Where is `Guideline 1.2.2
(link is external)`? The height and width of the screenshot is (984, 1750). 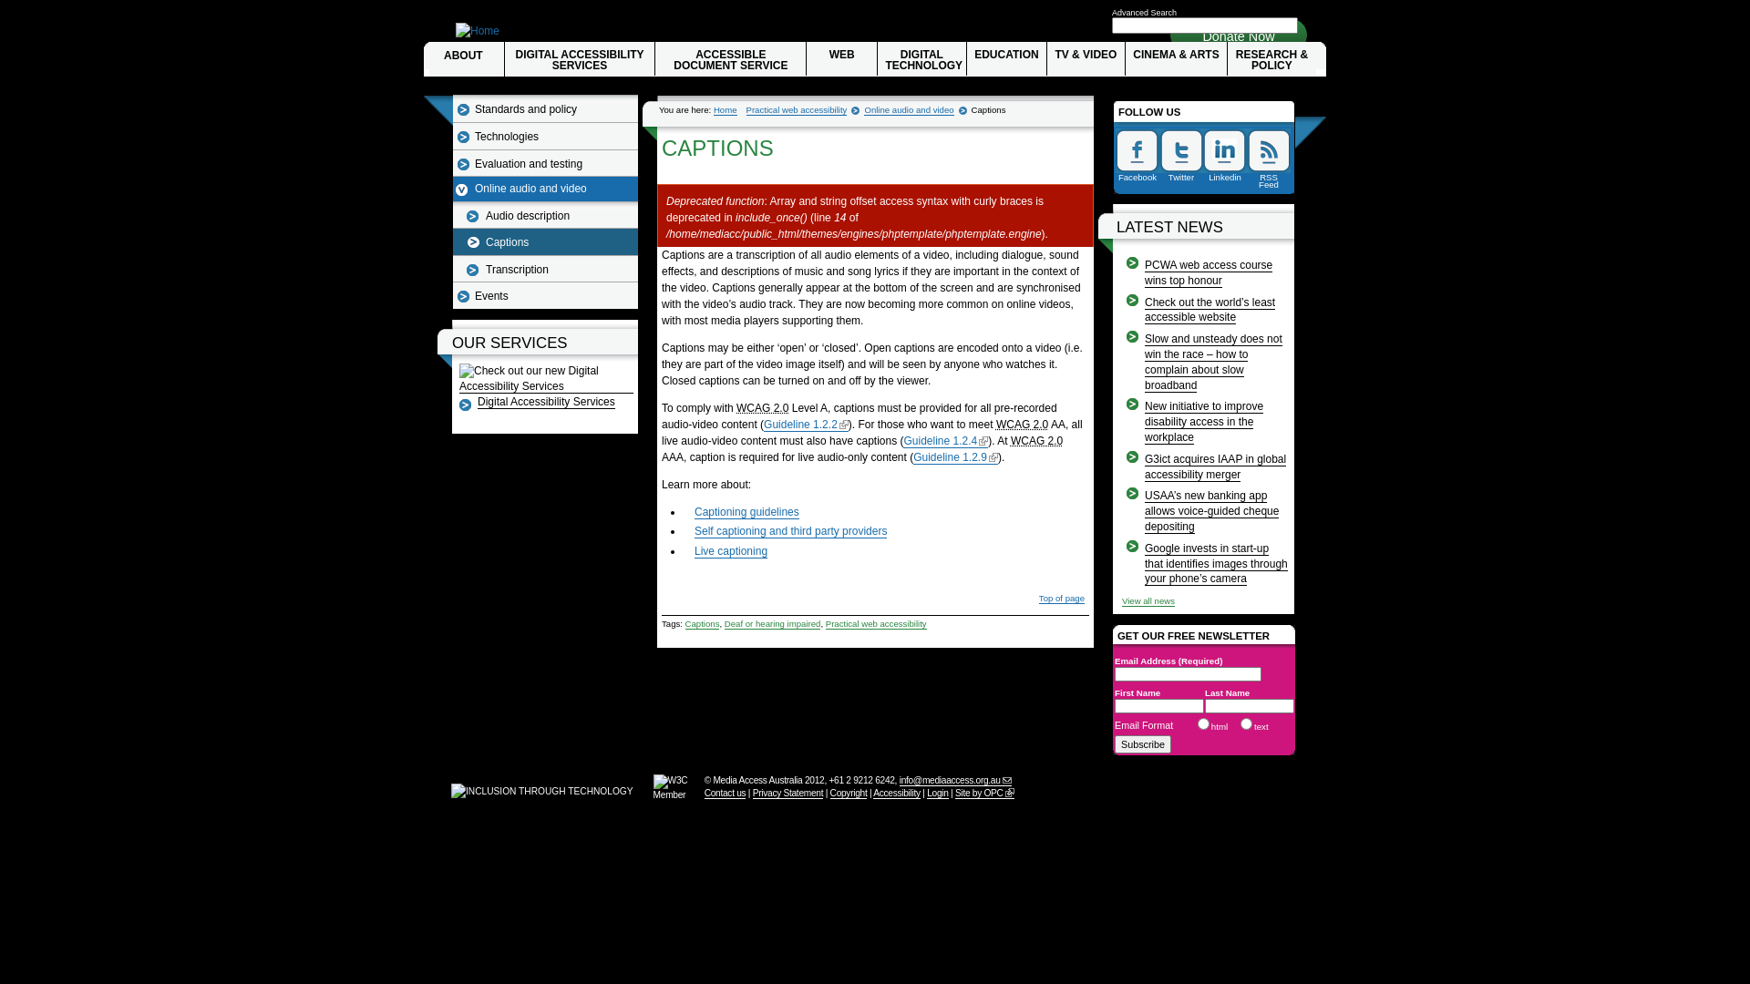
Guideline 1.2.2
(link is external) is located at coordinates (806, 425).